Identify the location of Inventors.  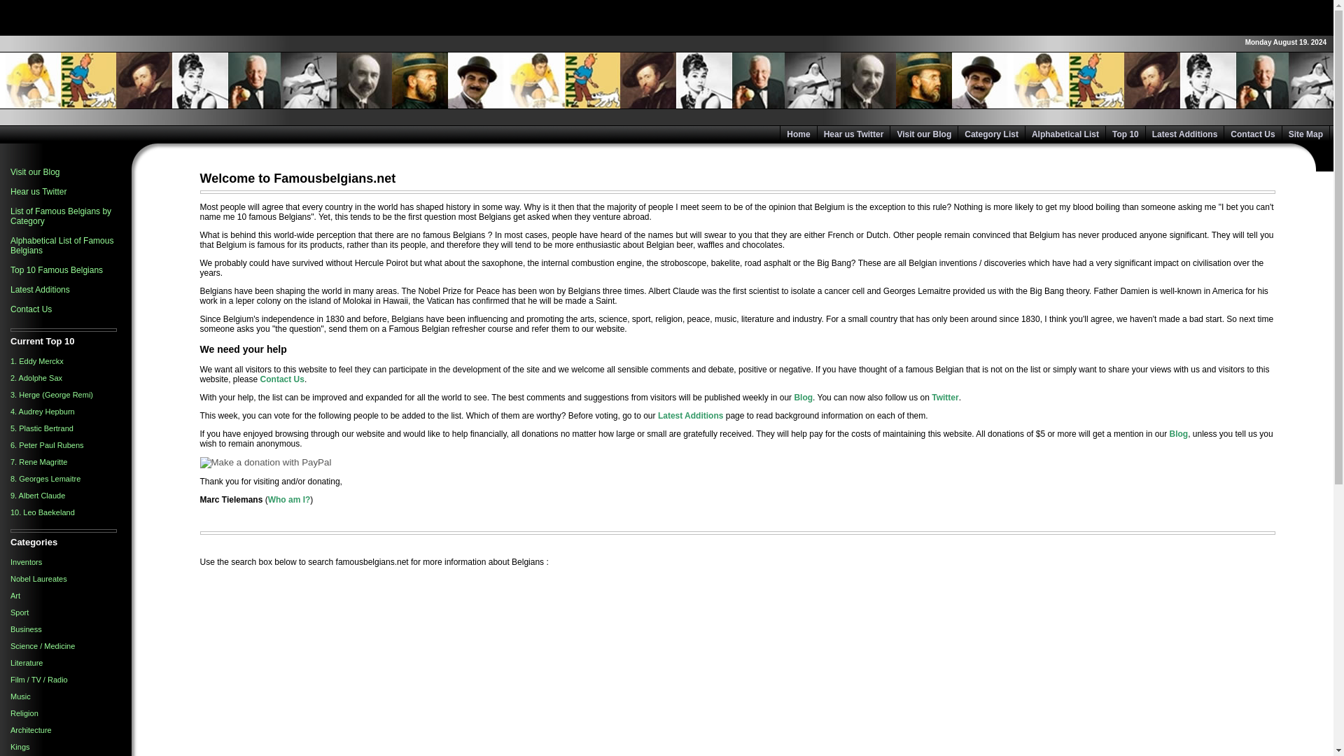
(26, 561).